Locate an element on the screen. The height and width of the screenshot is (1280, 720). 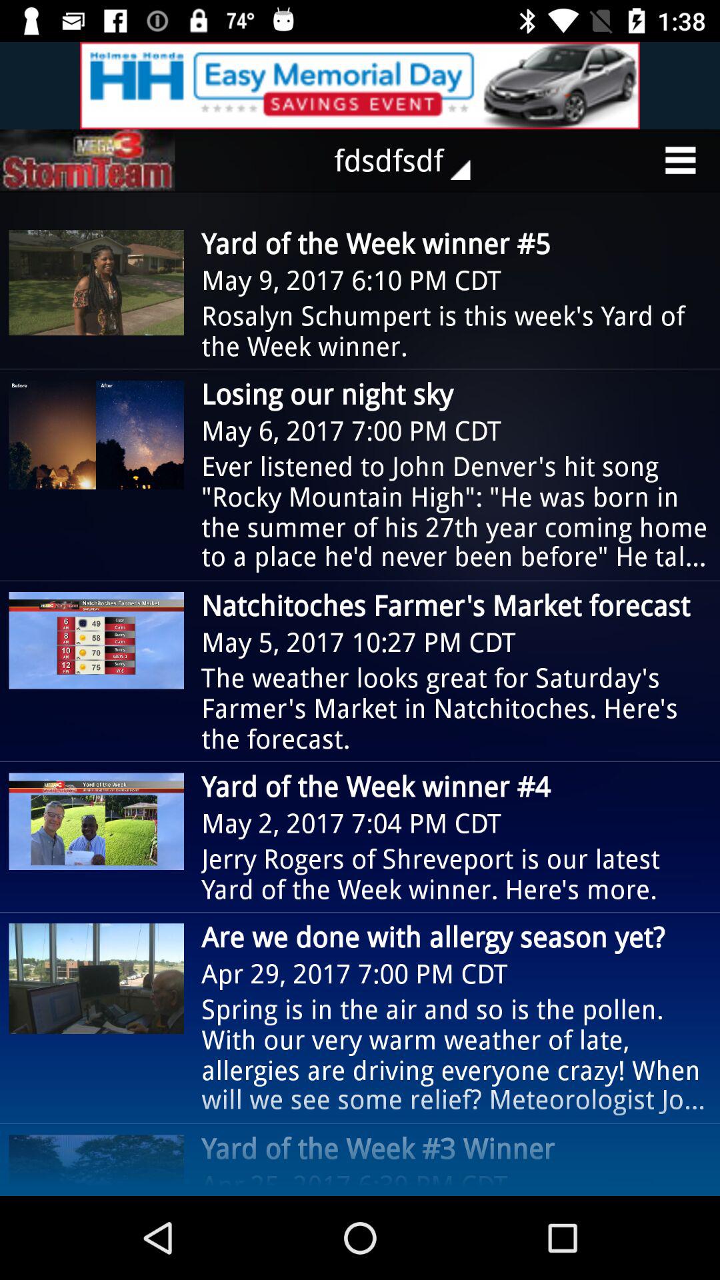
tap item to the left of fdsdfsdf icon is located at coordinates (87, 160).